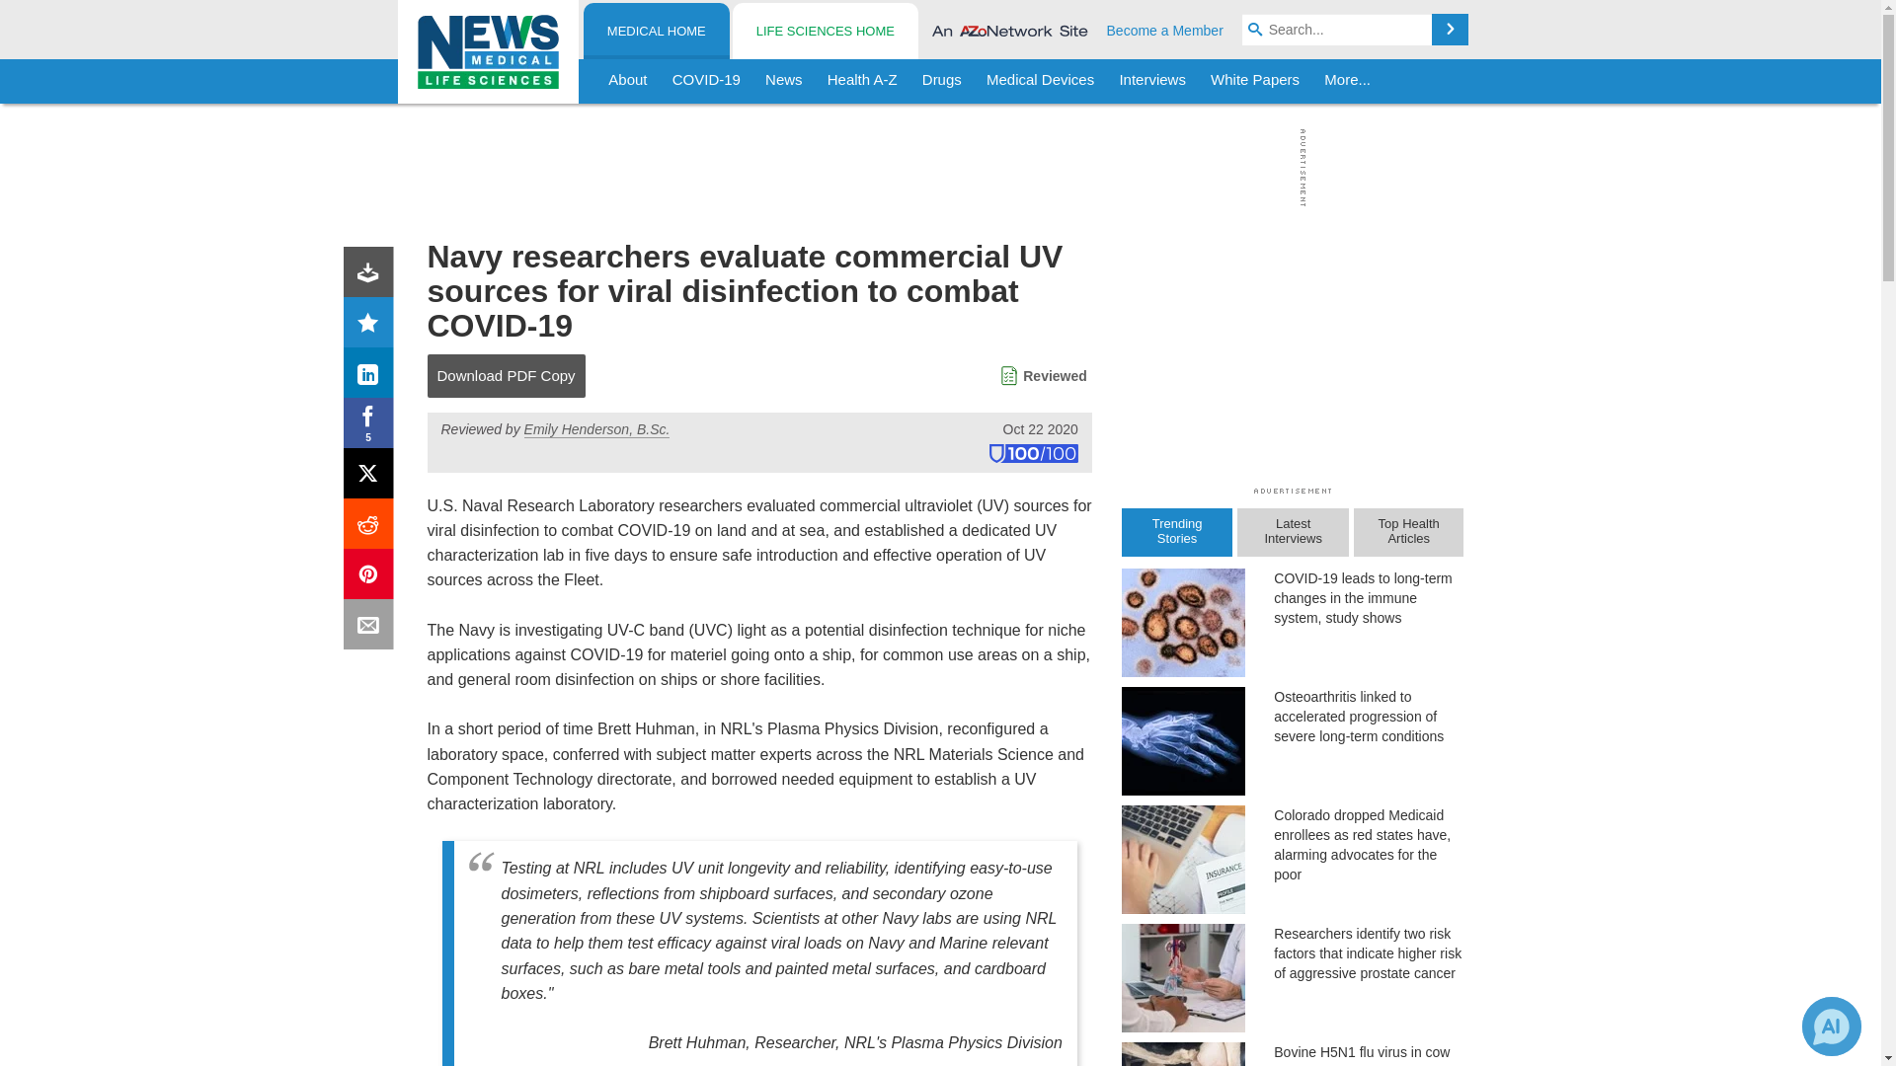 This screenshot has height=1066, width=1896. What do you see at coordinates (372, 377) in the screenshot?
I see `LinkedIn` at bounding box center [372, 377].